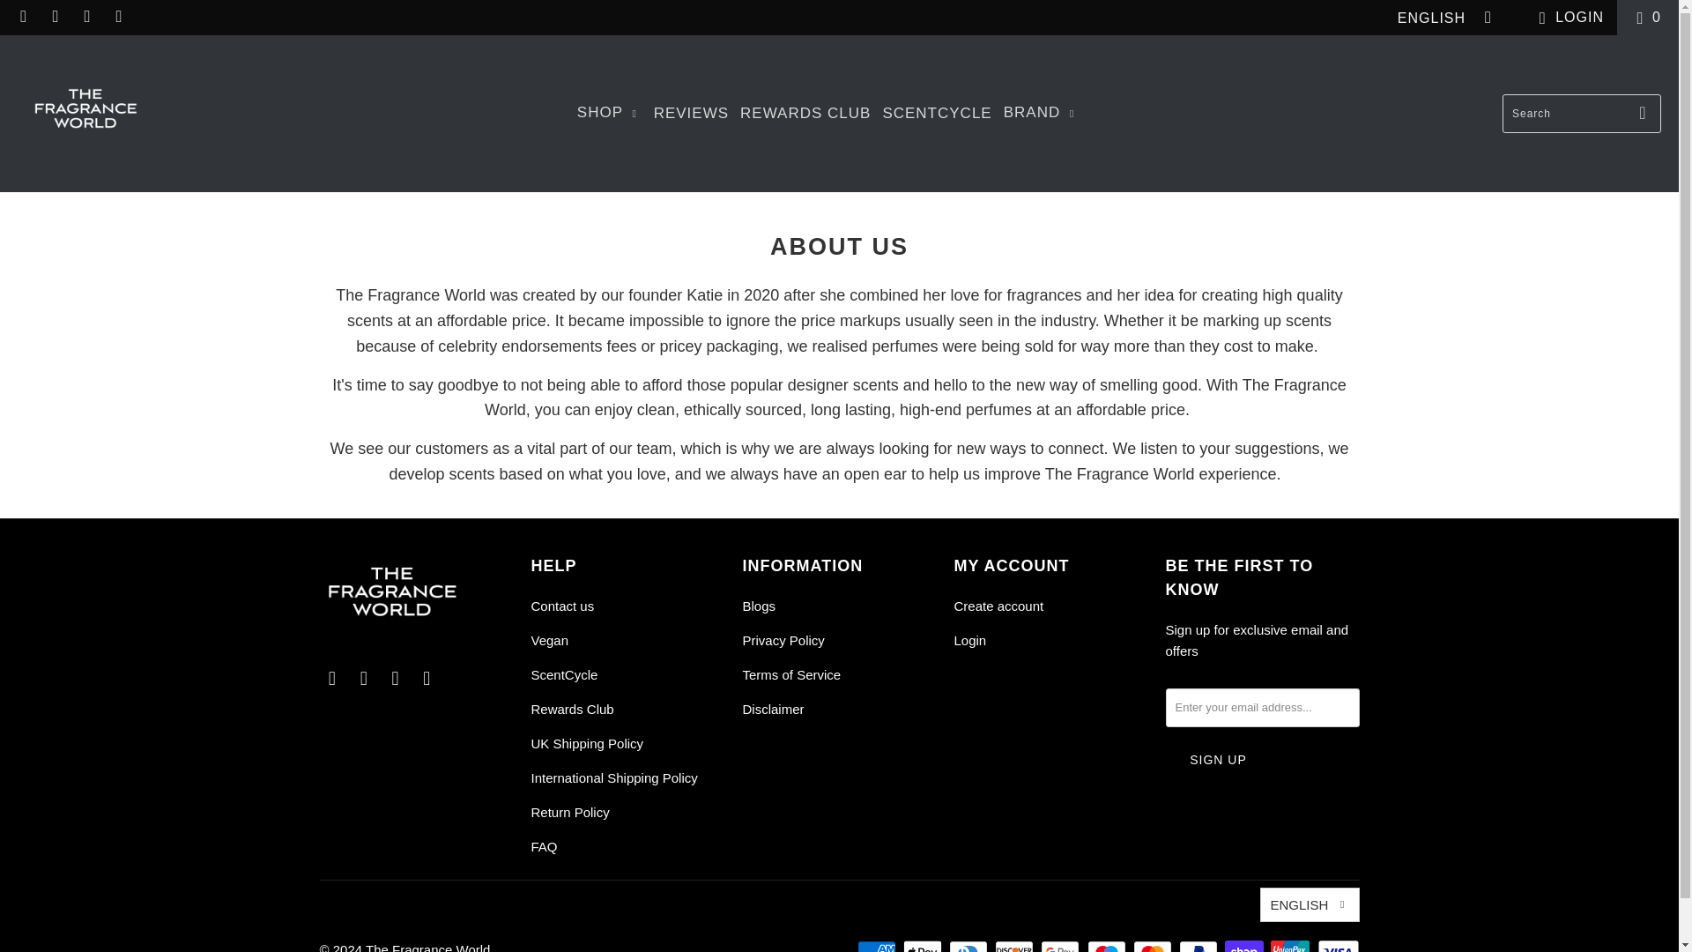 This screenshot has height=952, width=1692. What do you see at coordinates (86, 17) in the screenshot?
I see `The Fragrance World on LinkedIn` at bounding box center [86, 17].